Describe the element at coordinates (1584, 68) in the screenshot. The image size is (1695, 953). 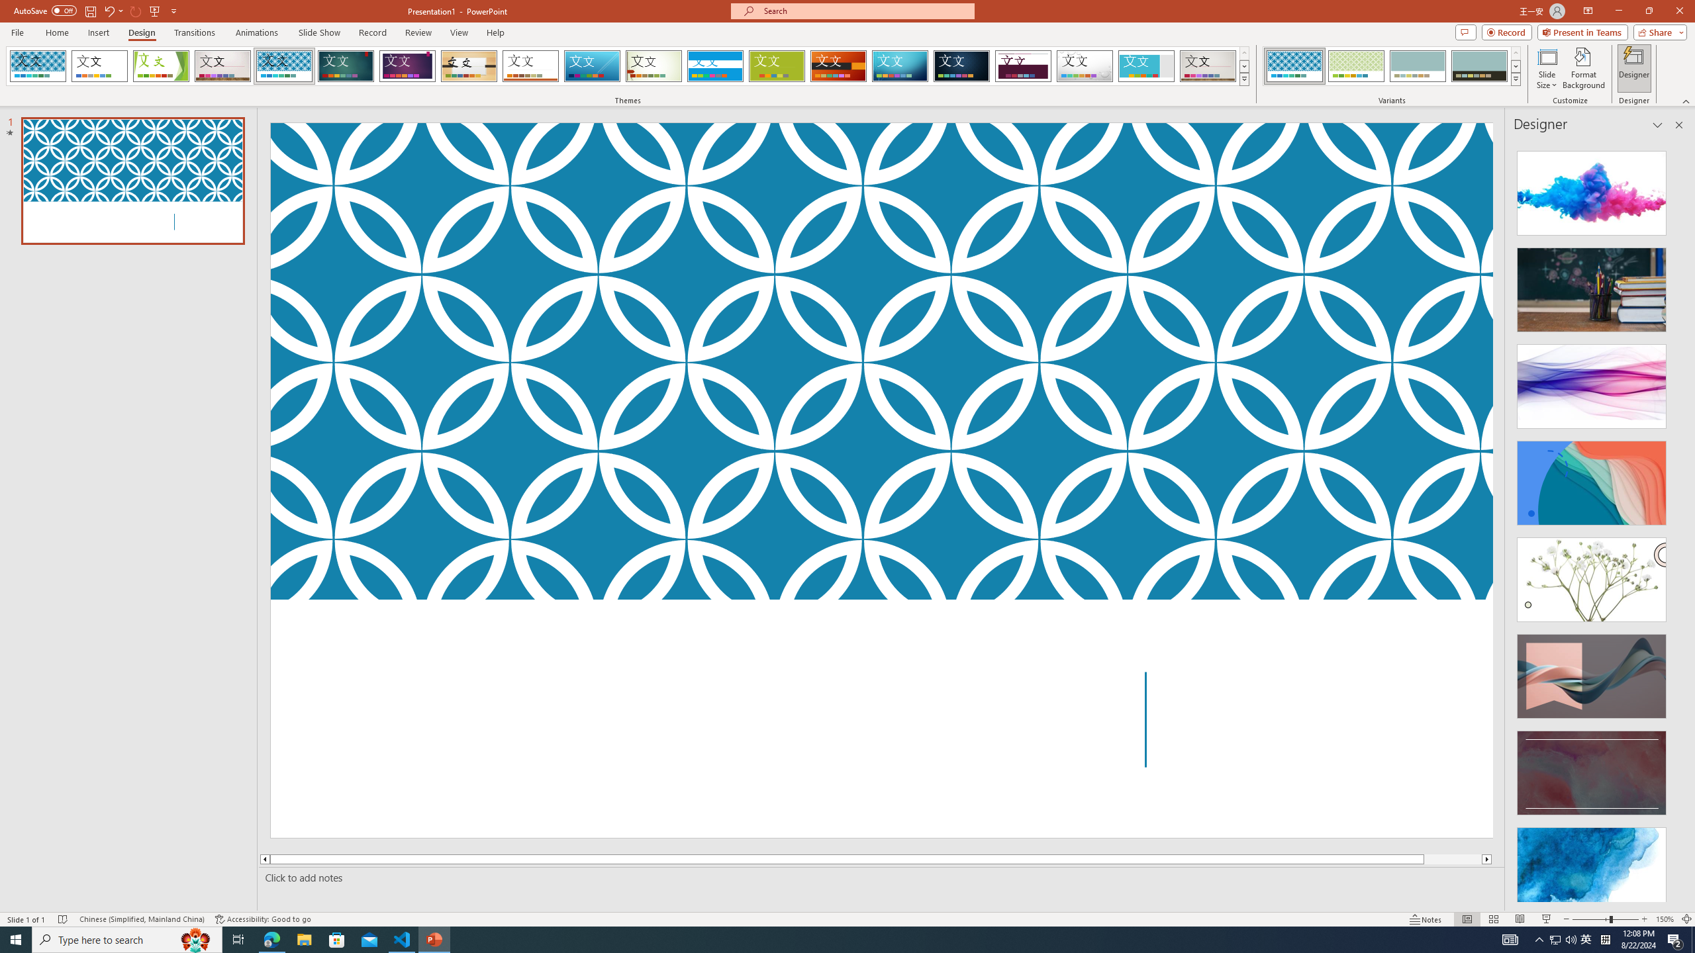
I see `Format Background` at that location.